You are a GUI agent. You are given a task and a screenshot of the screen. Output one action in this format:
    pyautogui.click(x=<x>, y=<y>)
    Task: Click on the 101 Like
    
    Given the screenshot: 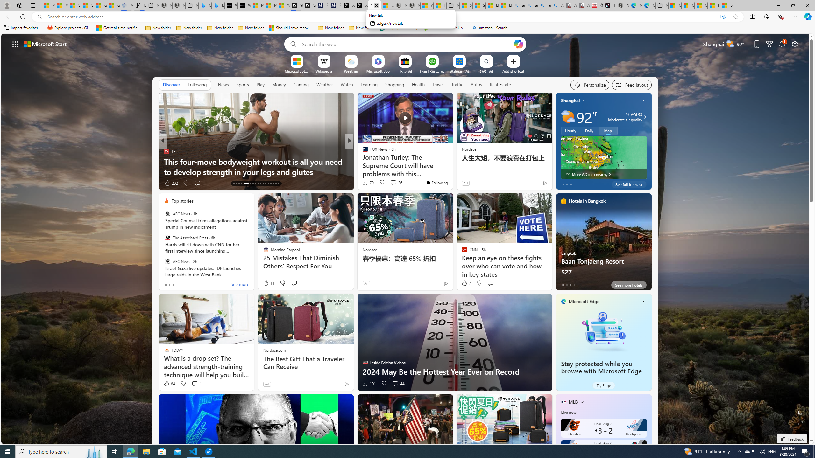 What is the action you would take?
    pyautogui.click(x=369, y=384)
    